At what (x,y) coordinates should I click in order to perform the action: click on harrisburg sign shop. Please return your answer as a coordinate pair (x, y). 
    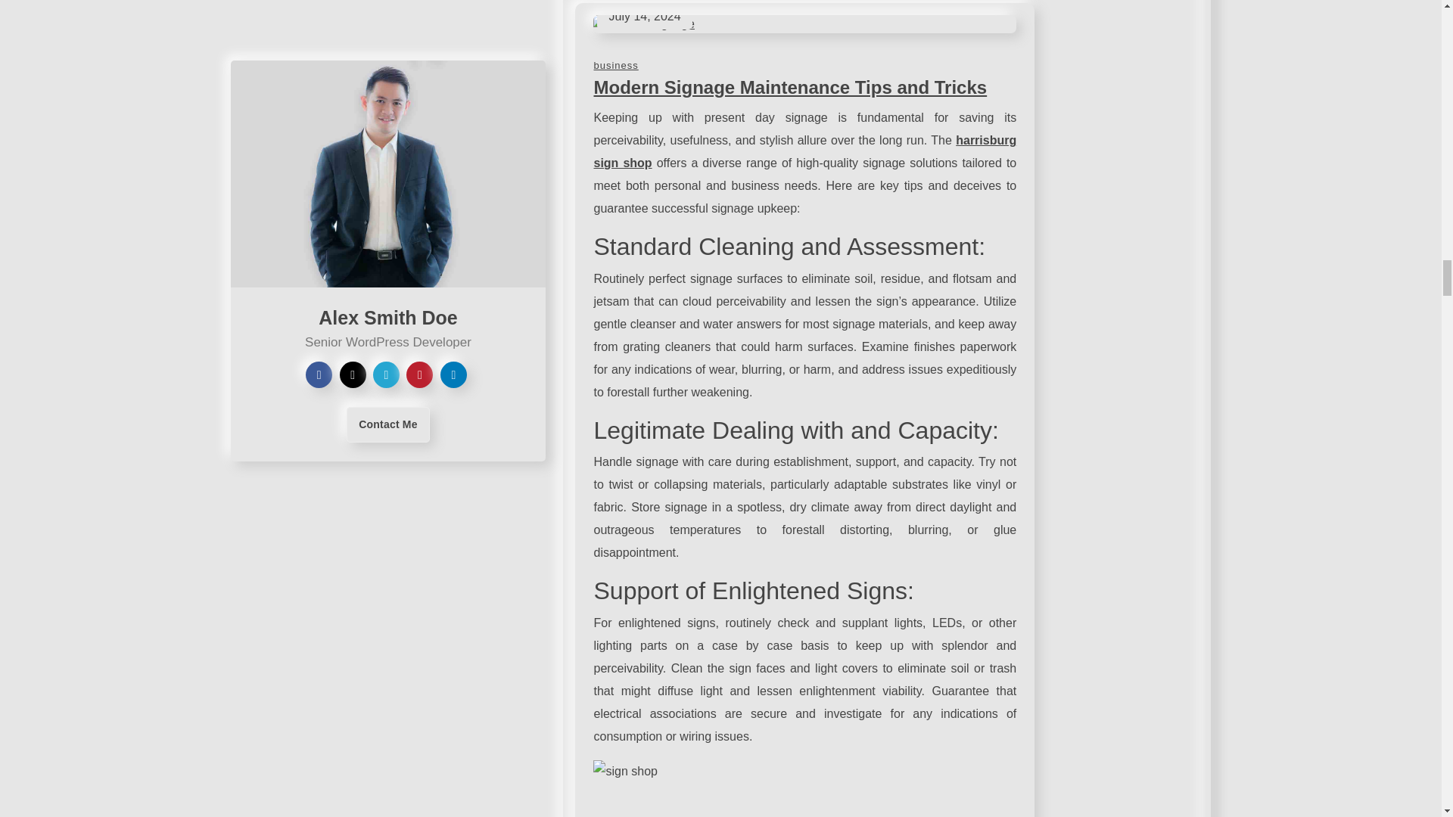
    Looking at the image, I should click on (804, 151).